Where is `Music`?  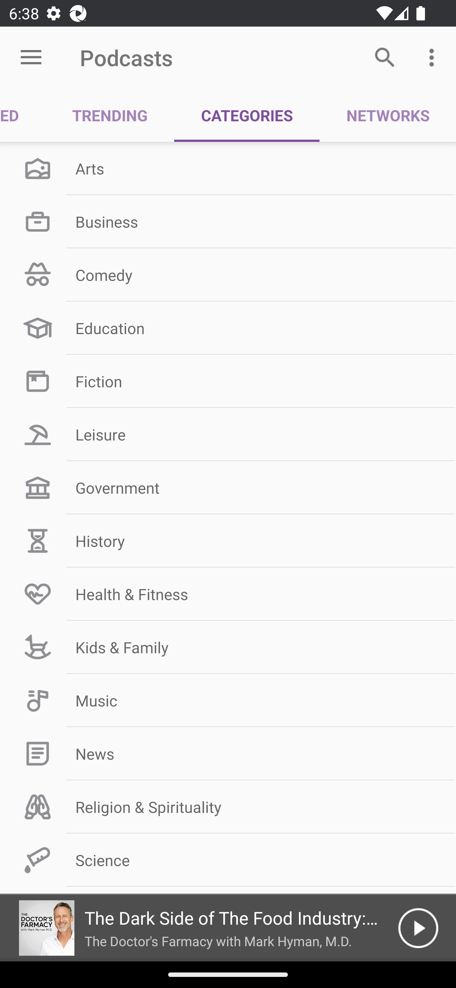
Music is located at coordinates (228, 700).